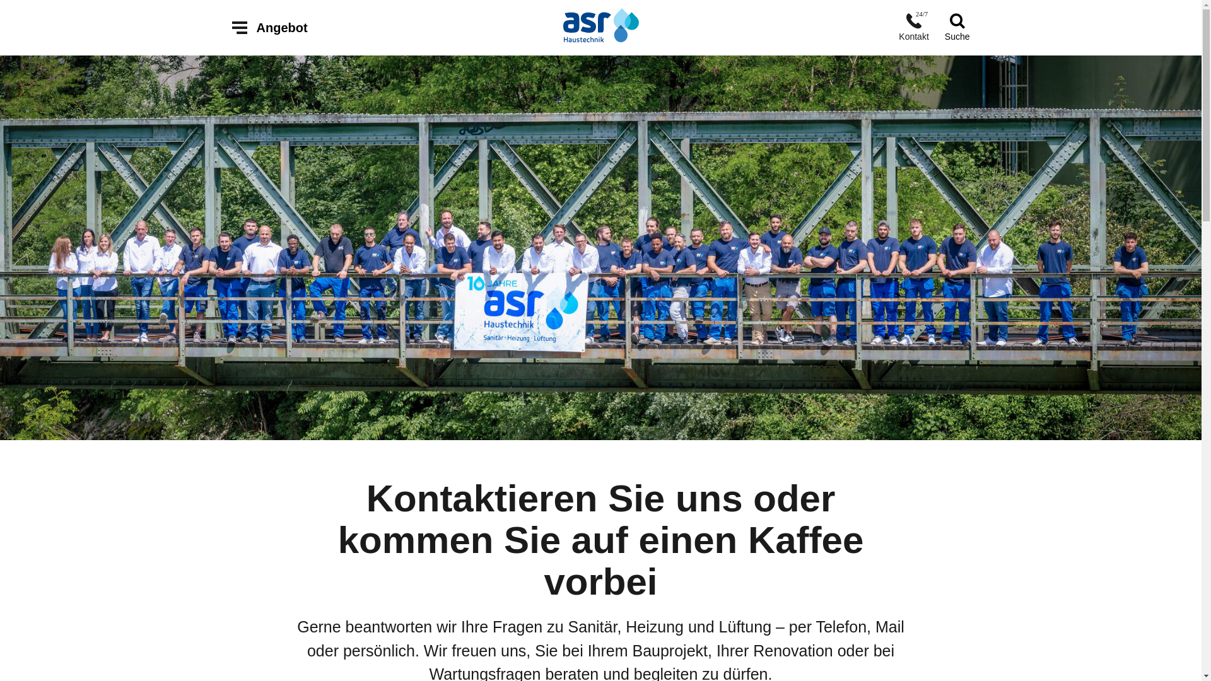  What do you see at coordinates (913, 28) in the screenshot?
I see `Kontakt` at bounding box center [913, 28].